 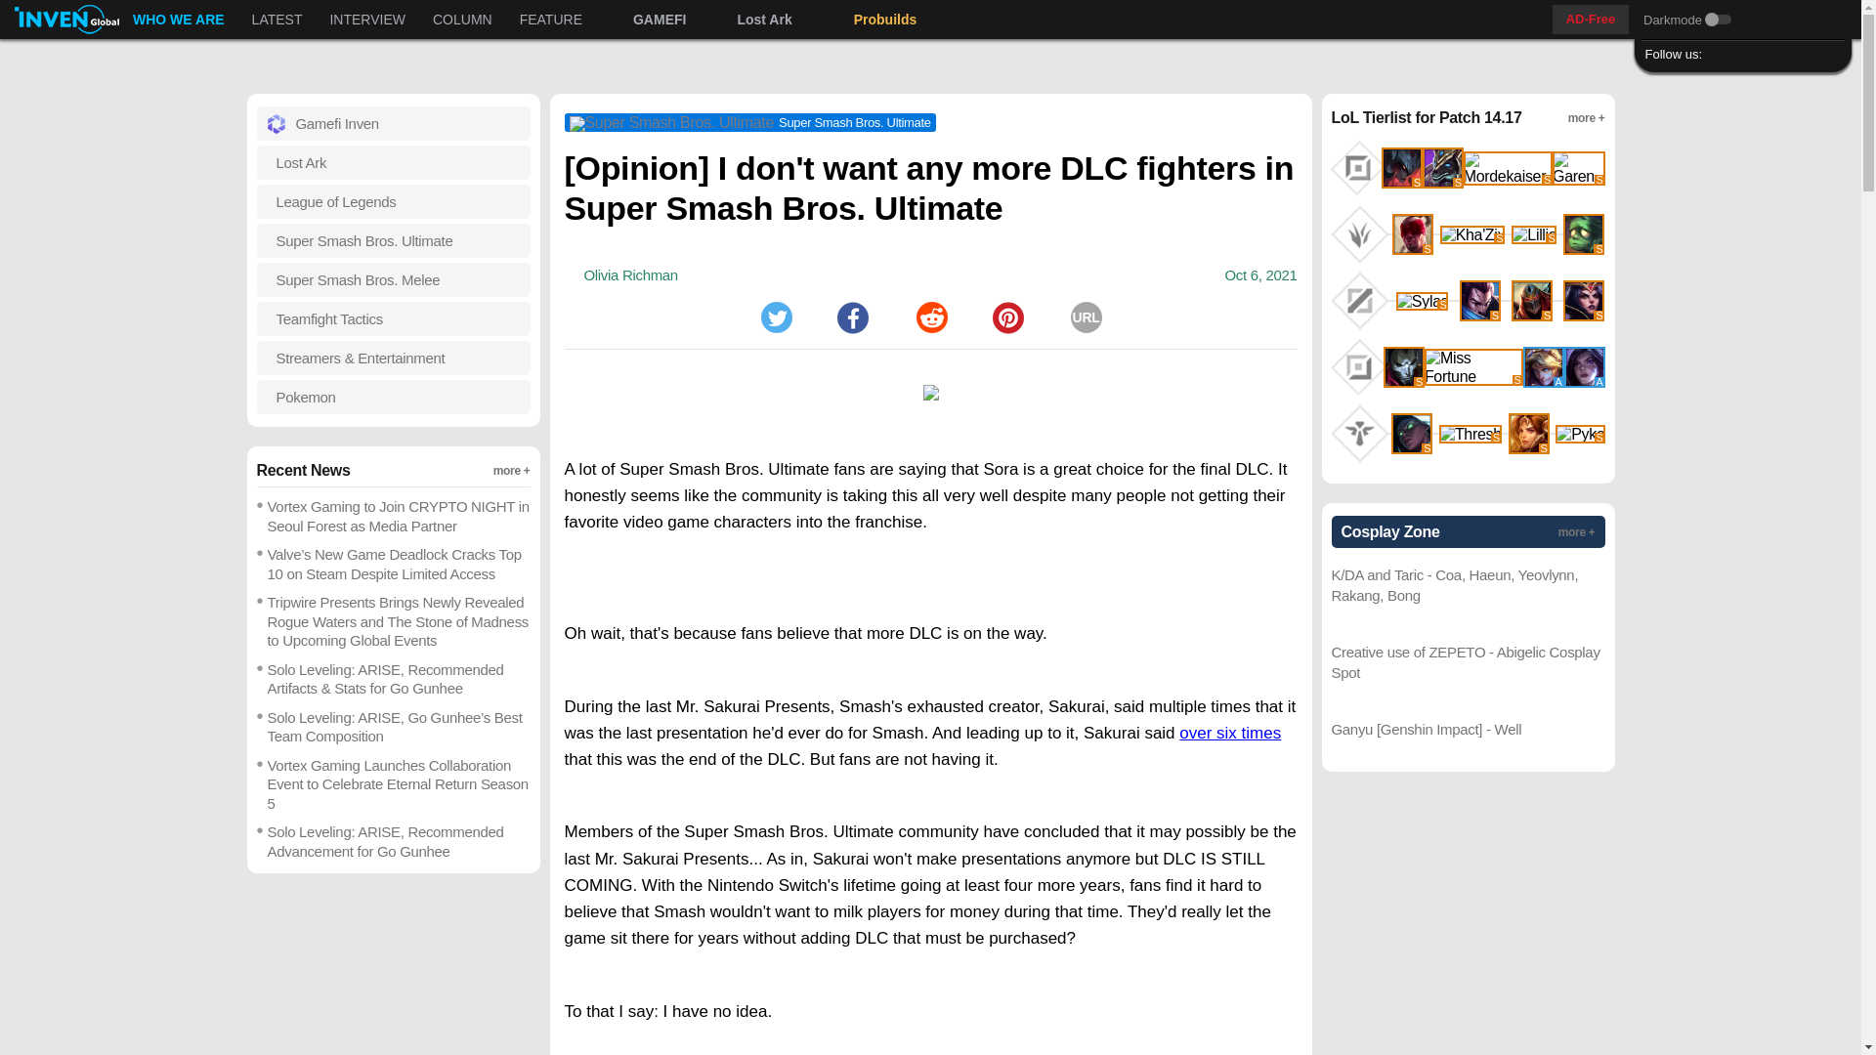 What do you see at coordinates (1087, 316) in the screenshot?
I see `URL` at bounding box center [1087, 316].